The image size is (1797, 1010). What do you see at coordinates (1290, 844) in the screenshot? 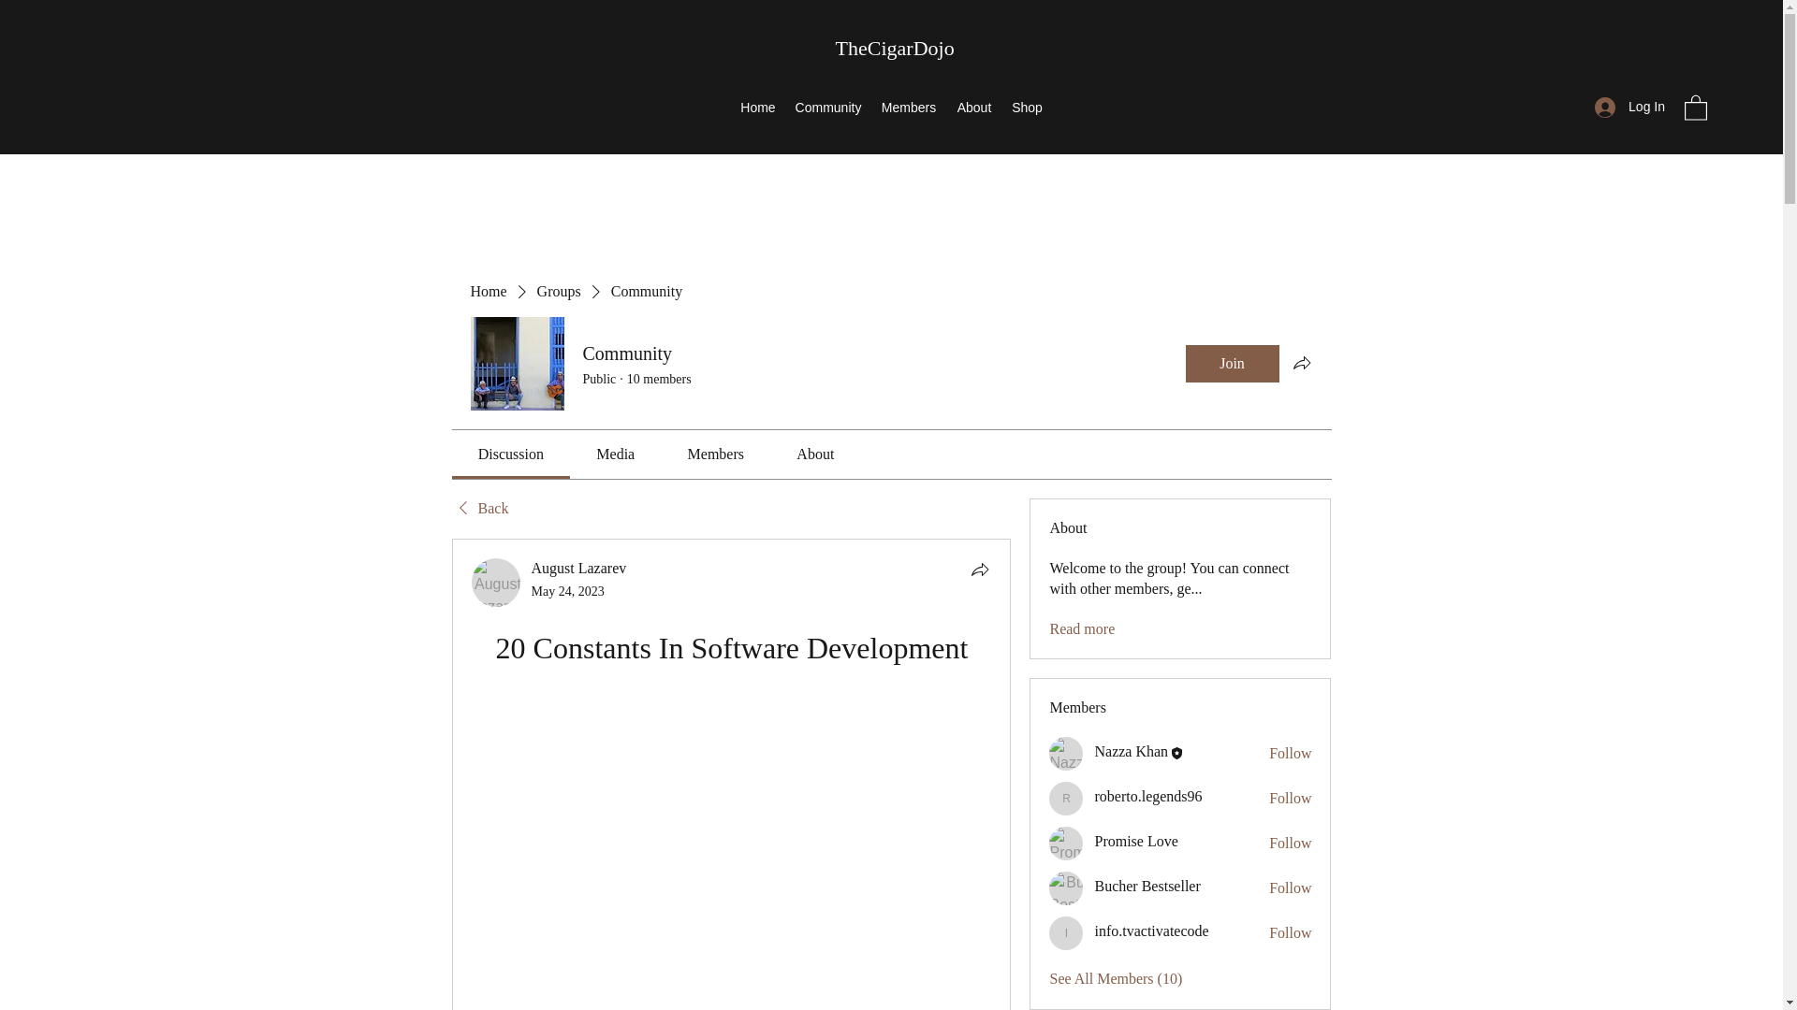
I see `Follow` at bounding box center [1290, 844].